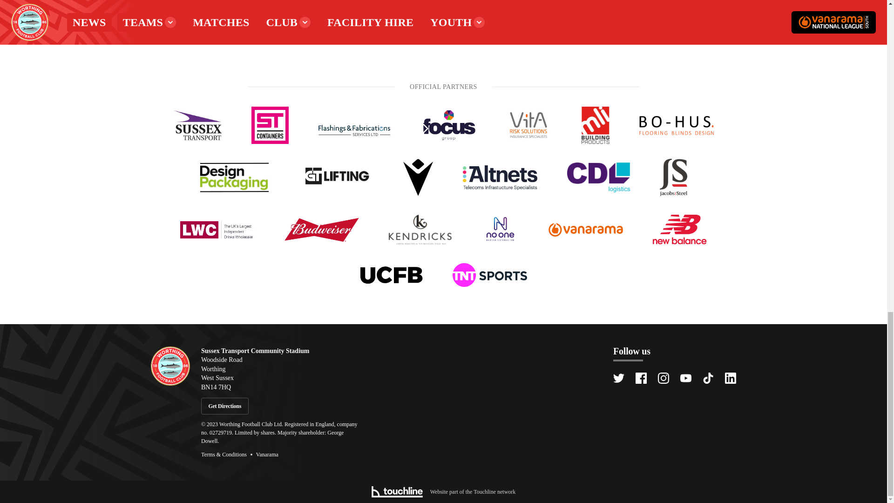 This screenshot has width=894, height=503. What do you see at coordinates (730, 378) in the screenshot?
I see `Find us on LinkedIn` at bounding box center [730, 378].